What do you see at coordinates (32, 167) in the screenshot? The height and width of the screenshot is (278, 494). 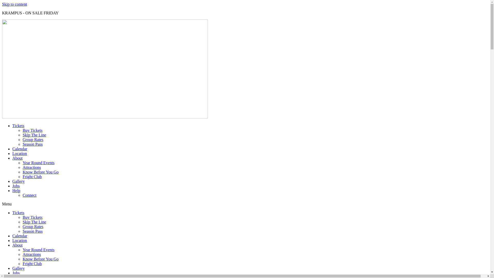 I see `Attractions` at bounding box center [32, 167].